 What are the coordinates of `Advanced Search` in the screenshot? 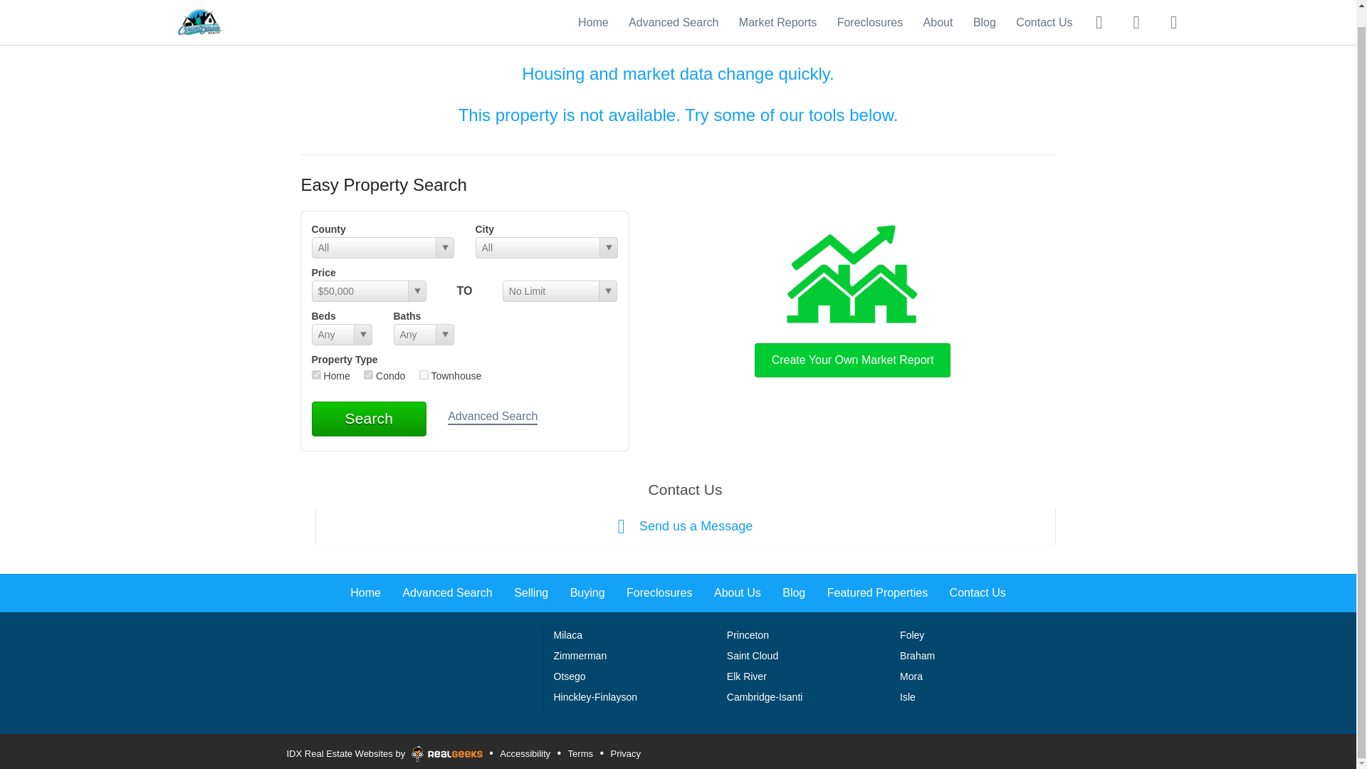 It's located at (493, 417).